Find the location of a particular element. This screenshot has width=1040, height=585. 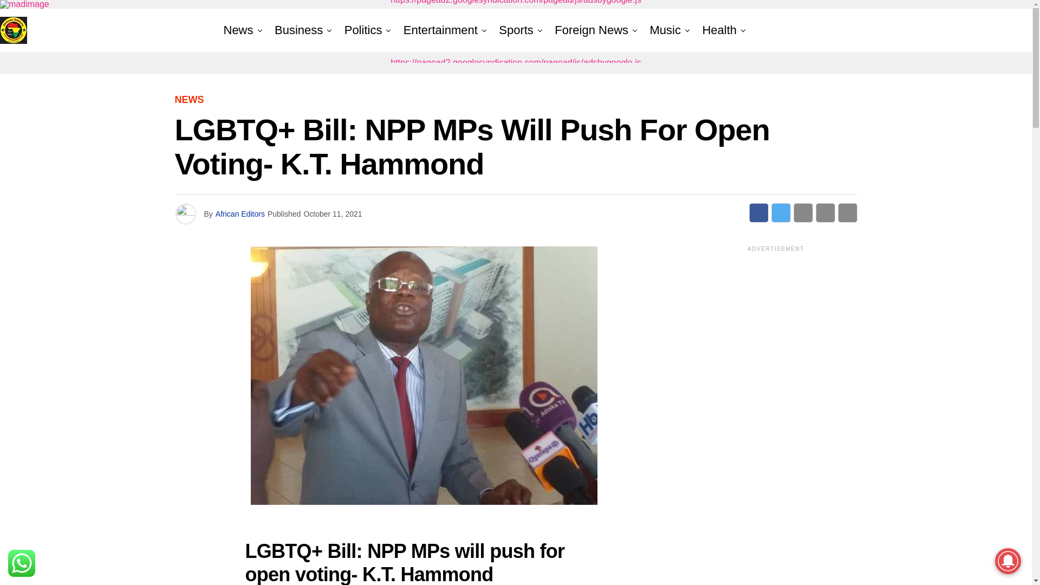

Entertainment is located at coordinates (441, 30).